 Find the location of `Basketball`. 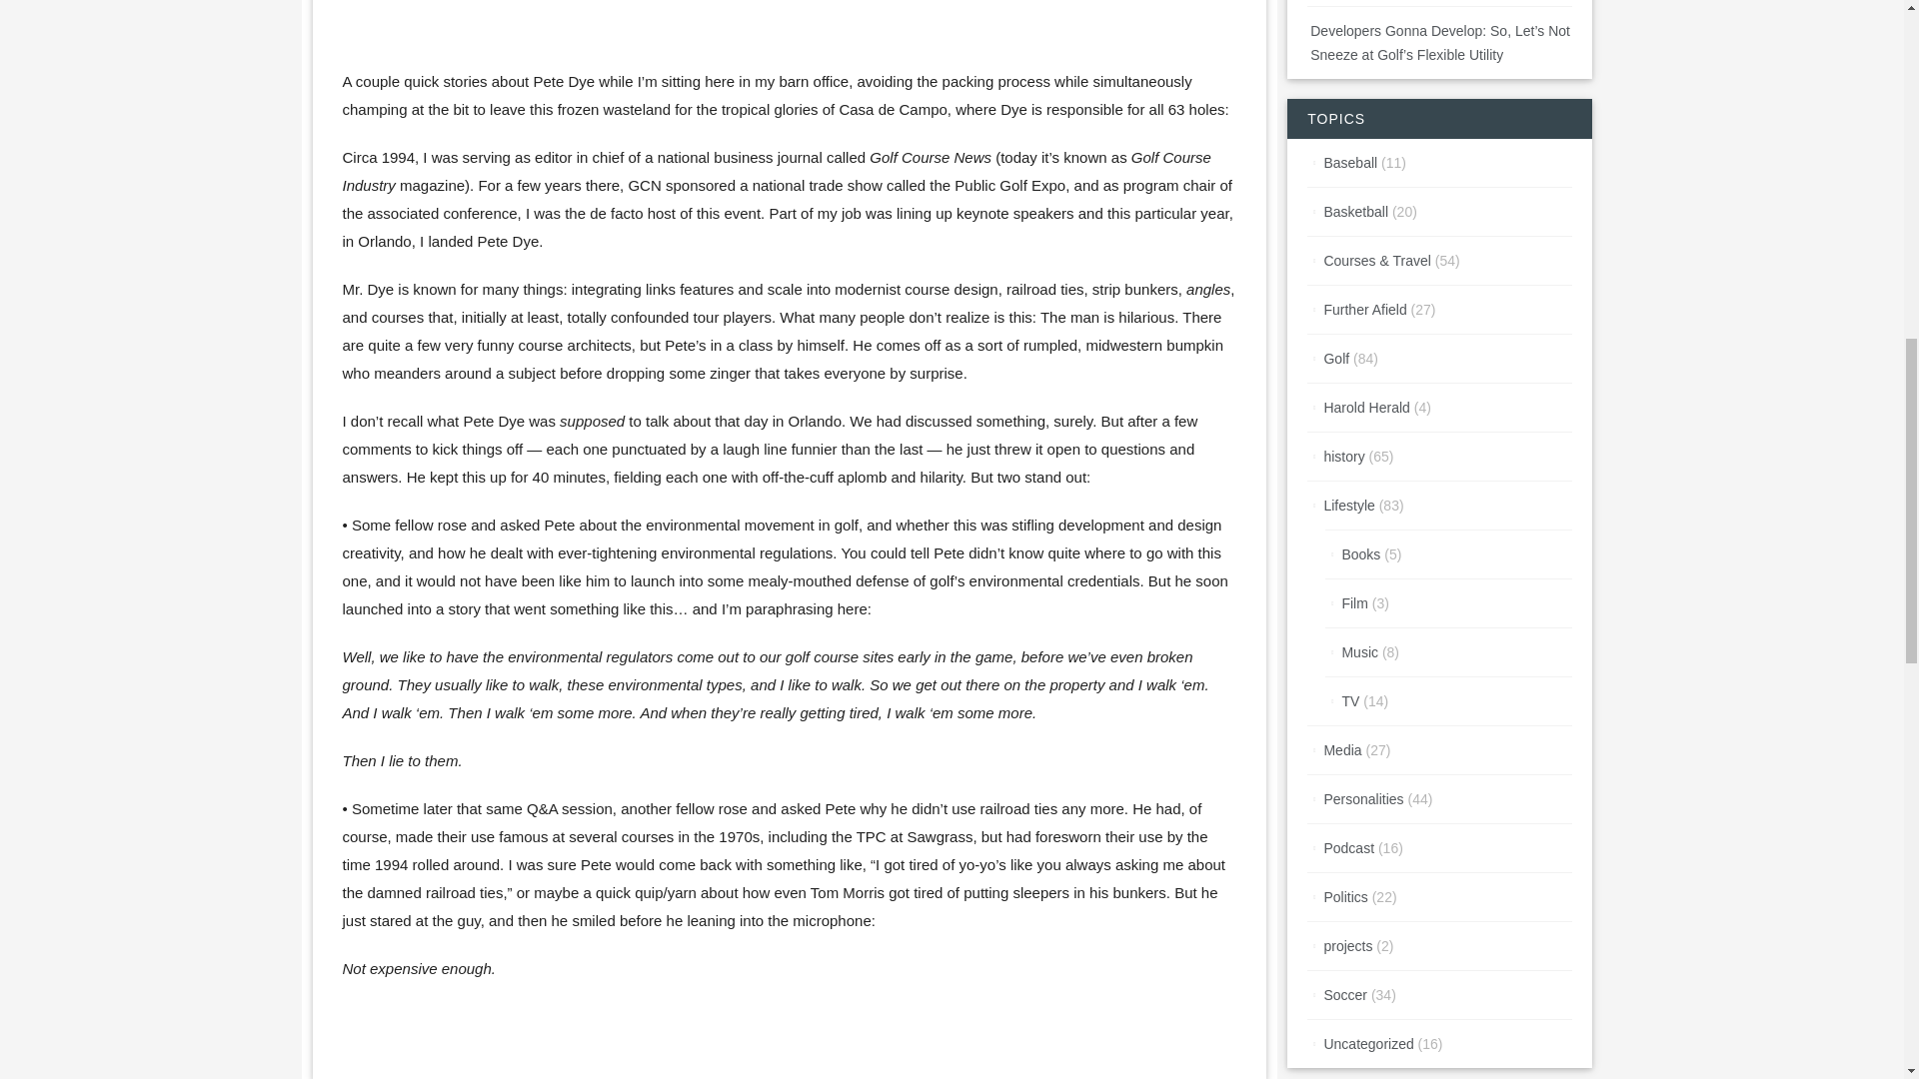

Basketball is located at coordinates (1355, 212).